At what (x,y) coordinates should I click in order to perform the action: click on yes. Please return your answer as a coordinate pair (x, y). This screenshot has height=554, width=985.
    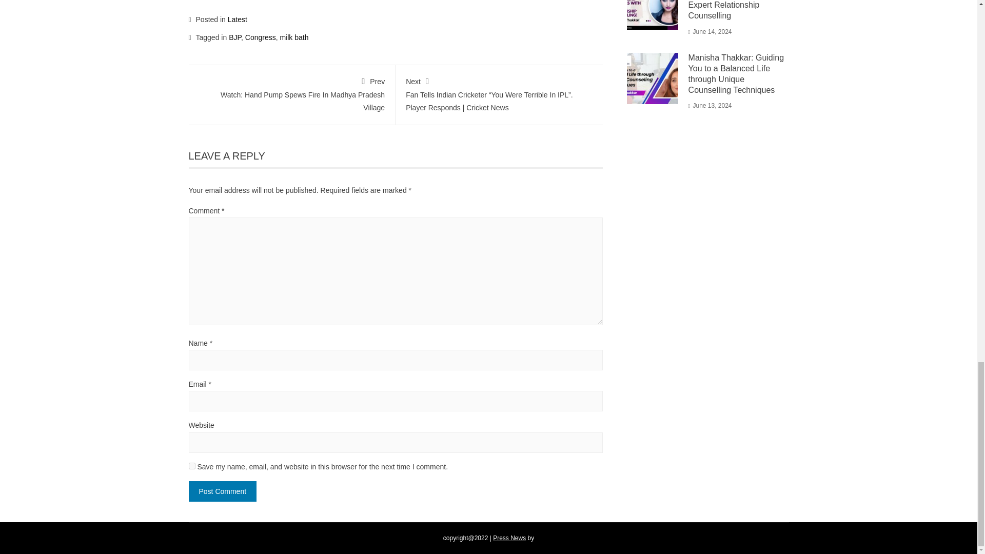
    Looking at the image, I should click on (223, 491).